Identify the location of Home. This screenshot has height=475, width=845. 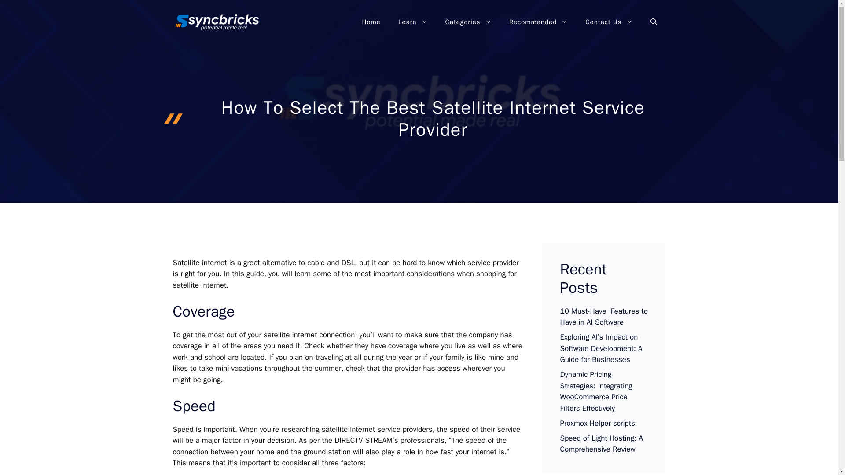
(371, 22).